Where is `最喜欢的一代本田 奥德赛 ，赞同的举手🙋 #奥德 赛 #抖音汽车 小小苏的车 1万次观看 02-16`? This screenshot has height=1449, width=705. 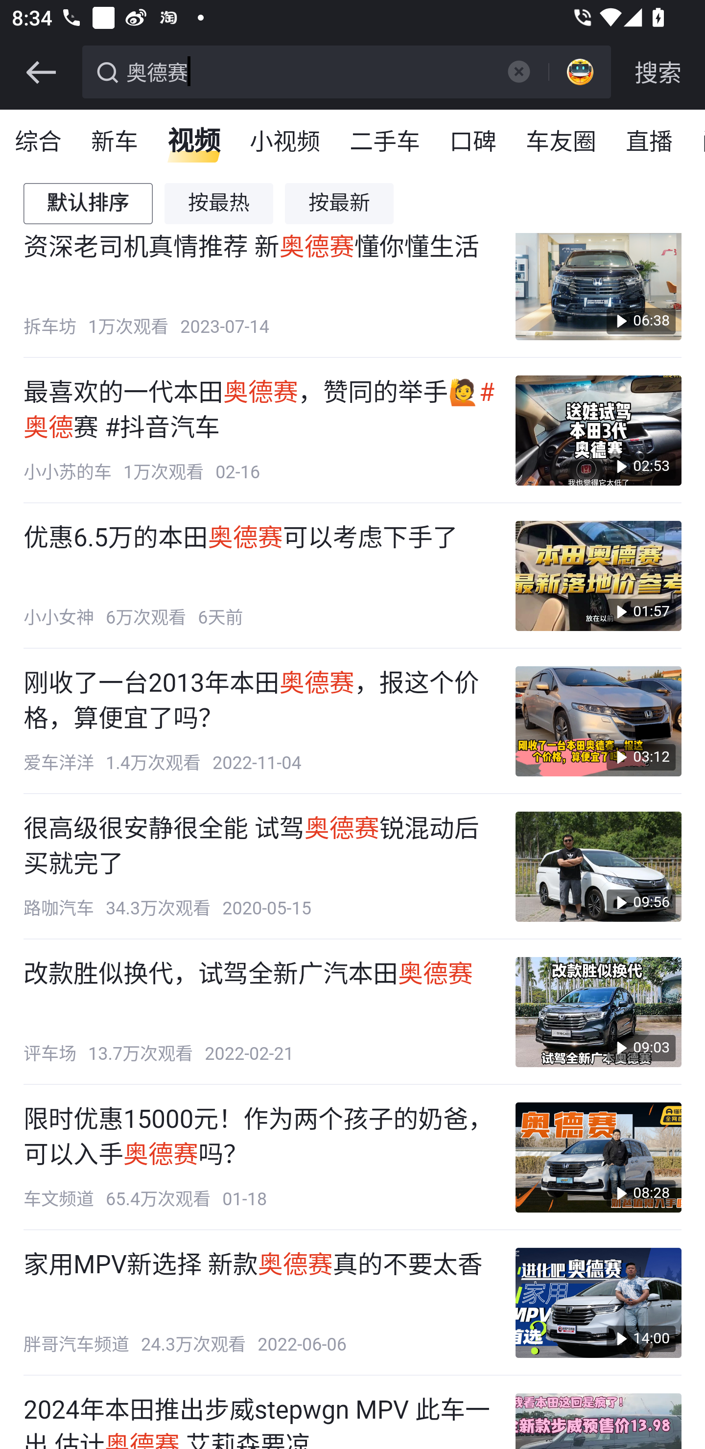 最喜欢的一代本田 奥德赛 ，赞同的举手🙋 #奥德 赛 #抖音汽车 小小苏的车 1万次观看 02-16 is located at coordinates (260, 430).